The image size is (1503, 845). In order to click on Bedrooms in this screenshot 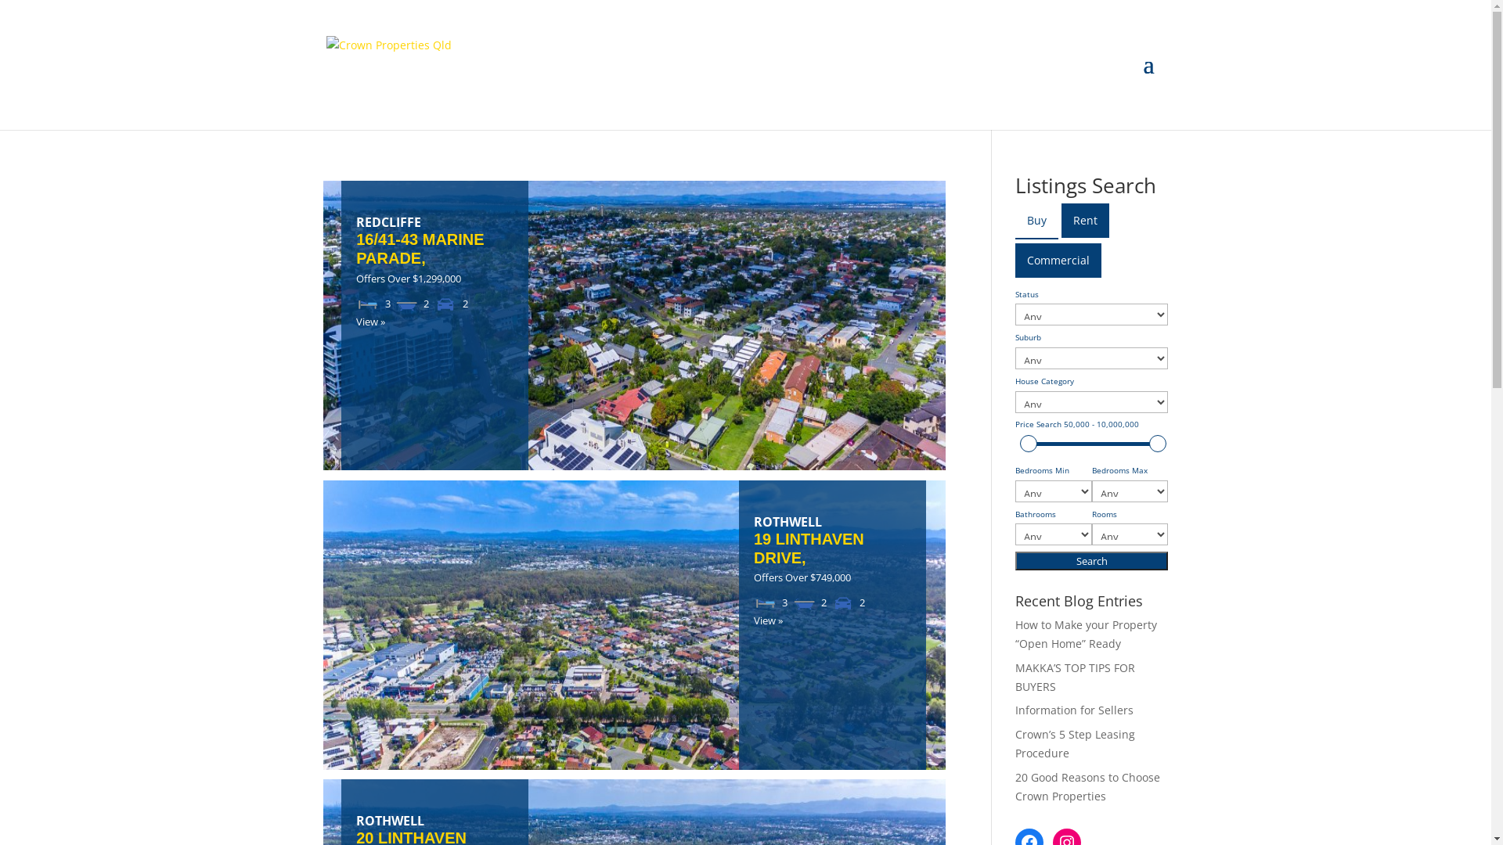, I will do `click(368, 304)`.